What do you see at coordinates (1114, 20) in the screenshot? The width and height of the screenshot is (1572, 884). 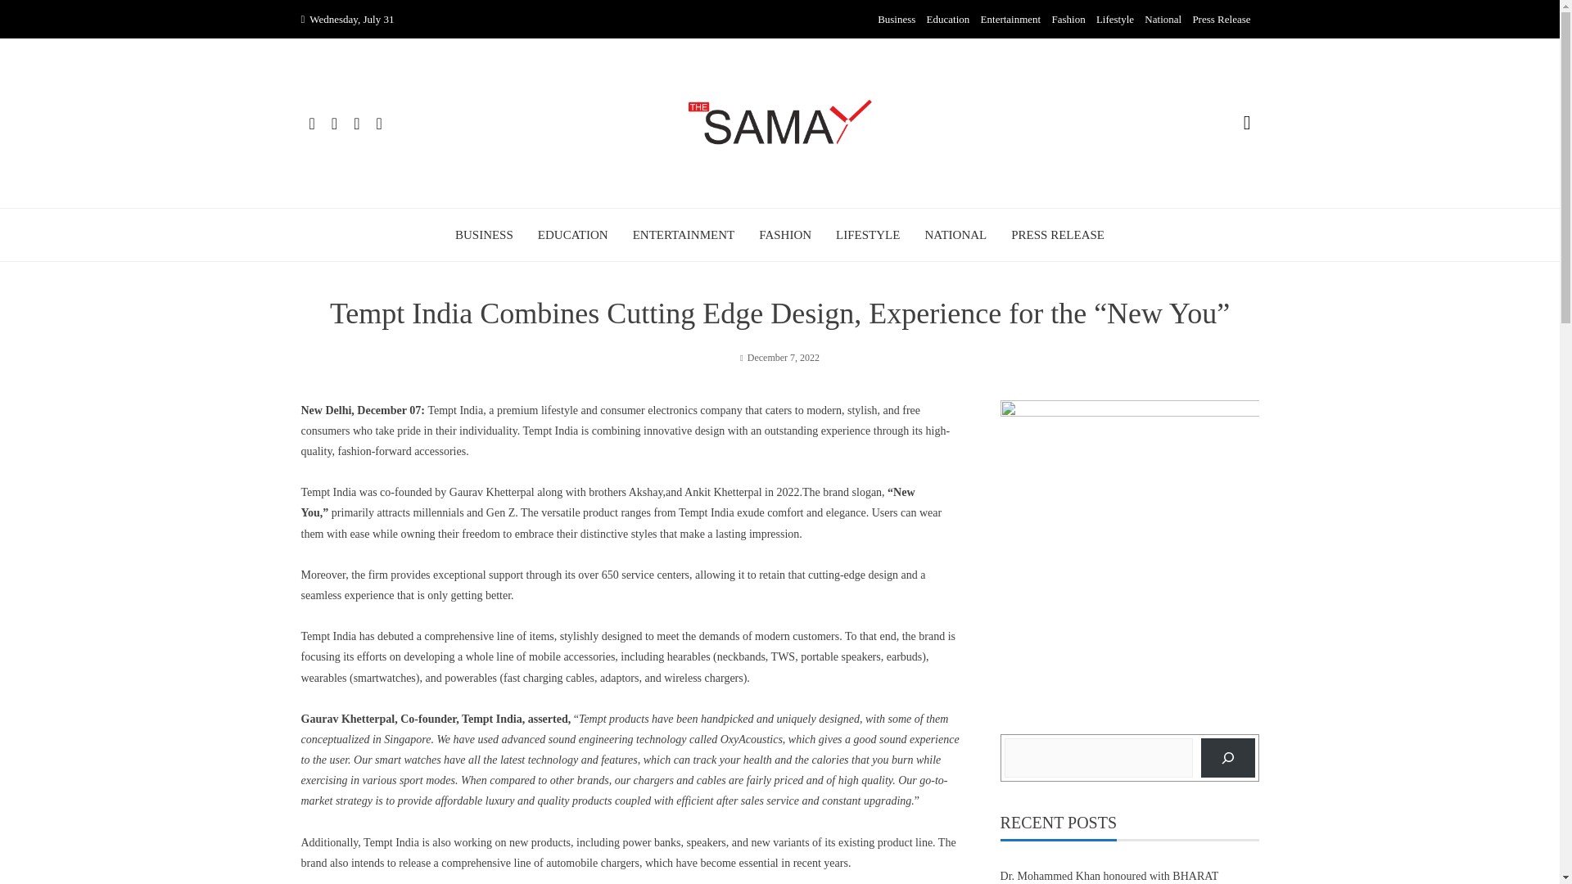 I see `Lifestyle` at bounding box center [1114, 20].